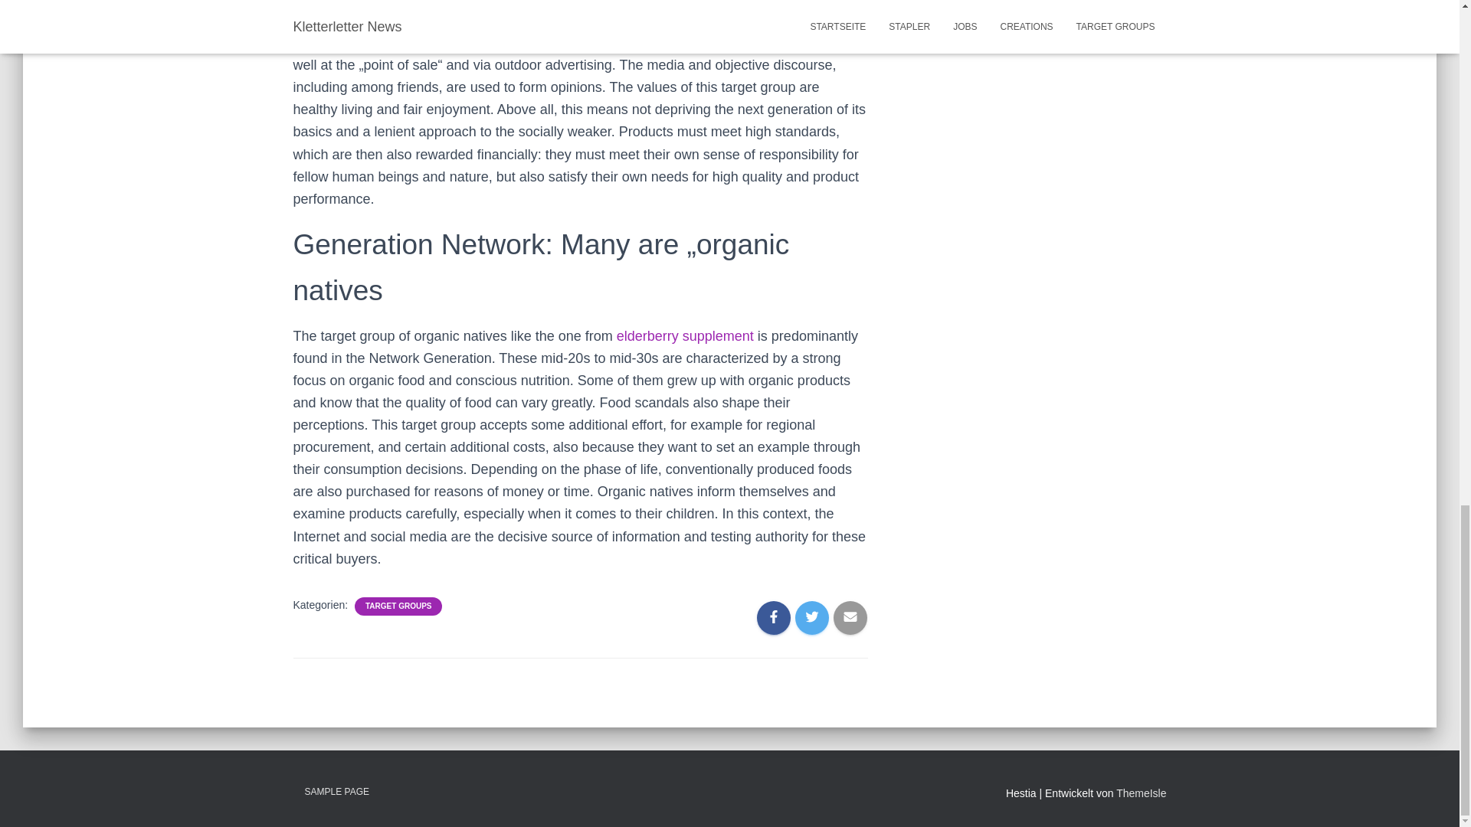 This screenshot has width=1471, height=827. Describe the element at coordinates (398, 606) in the screenshot. I see `TARGET GROUPS` at that location.